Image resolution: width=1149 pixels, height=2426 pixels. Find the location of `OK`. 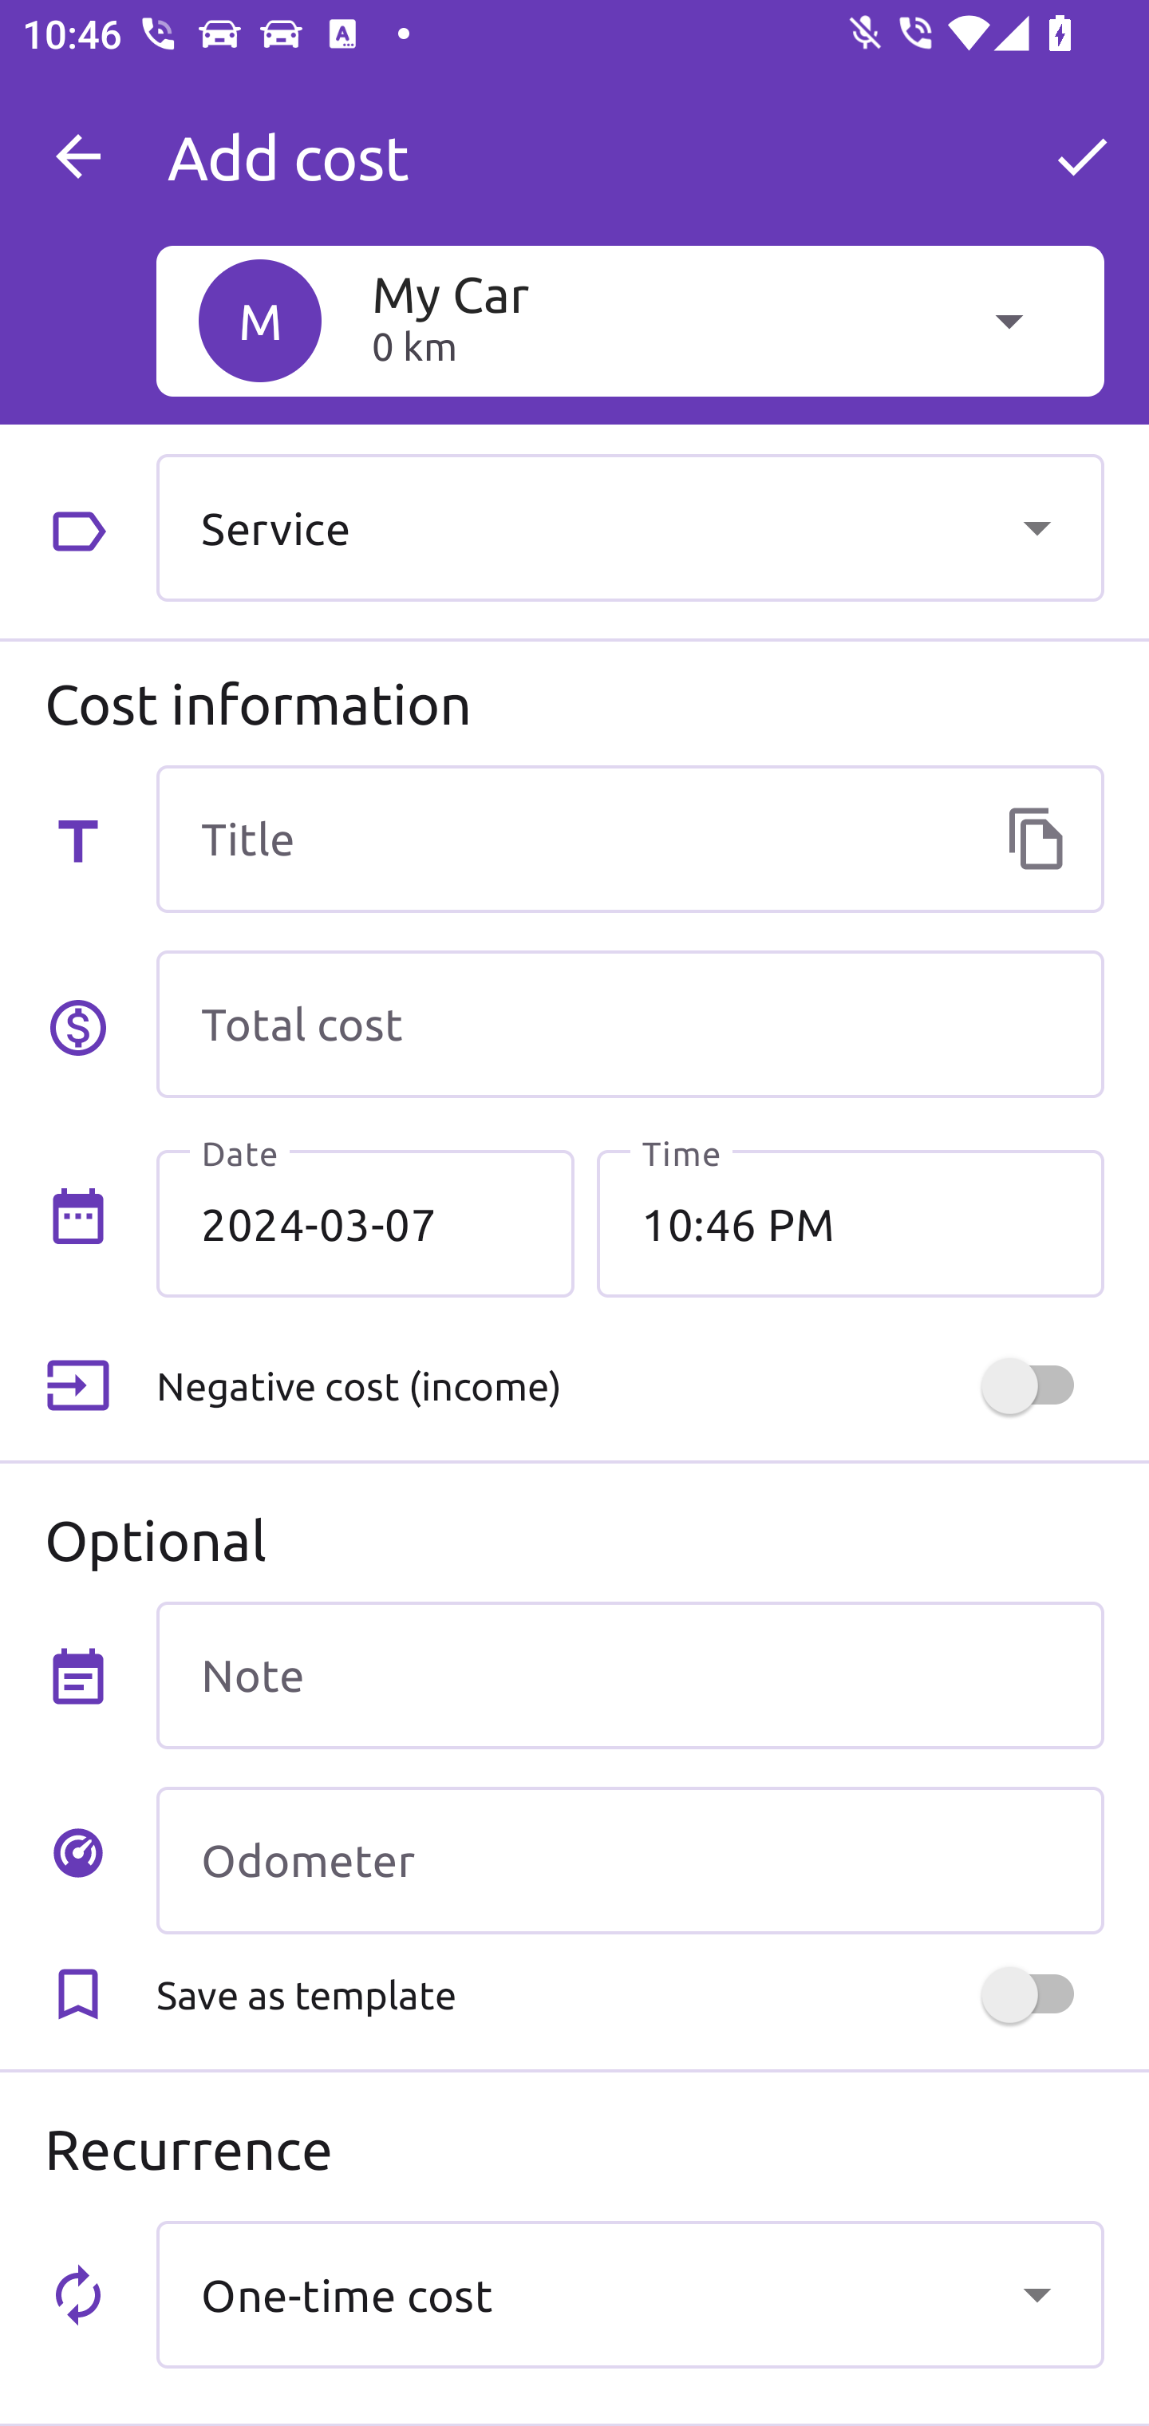

OK is located at coordinates (1082, 156).